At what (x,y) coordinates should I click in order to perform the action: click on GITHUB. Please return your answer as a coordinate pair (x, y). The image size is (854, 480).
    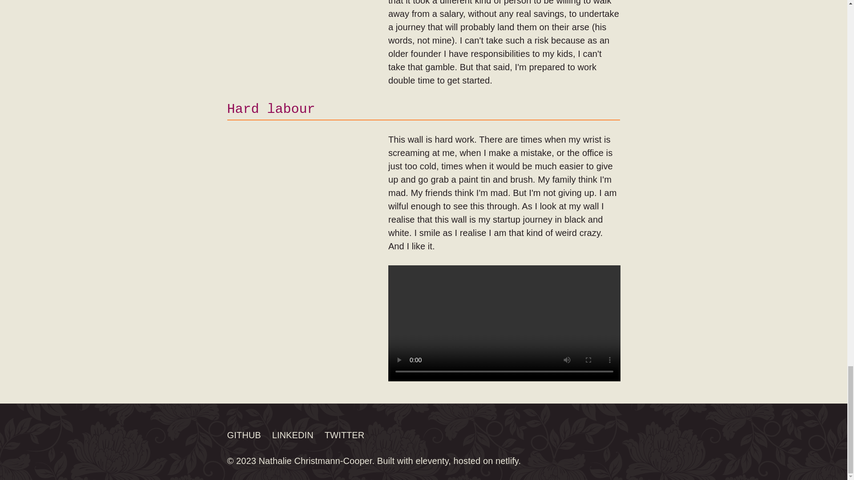
    Looking at the image, I should click on (244, 435).